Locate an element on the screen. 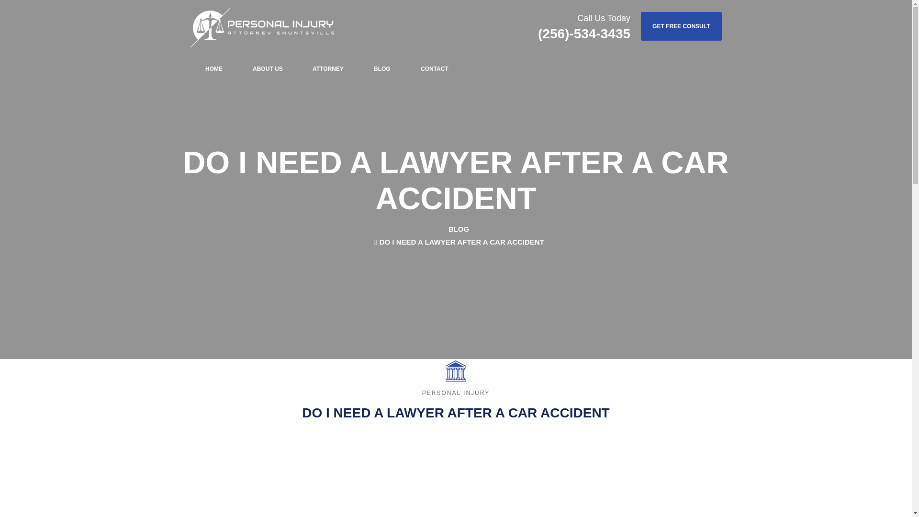 Image resolution: width=919 pixels, height=517 pixels. BLOG is located at coordinates (382, 69).